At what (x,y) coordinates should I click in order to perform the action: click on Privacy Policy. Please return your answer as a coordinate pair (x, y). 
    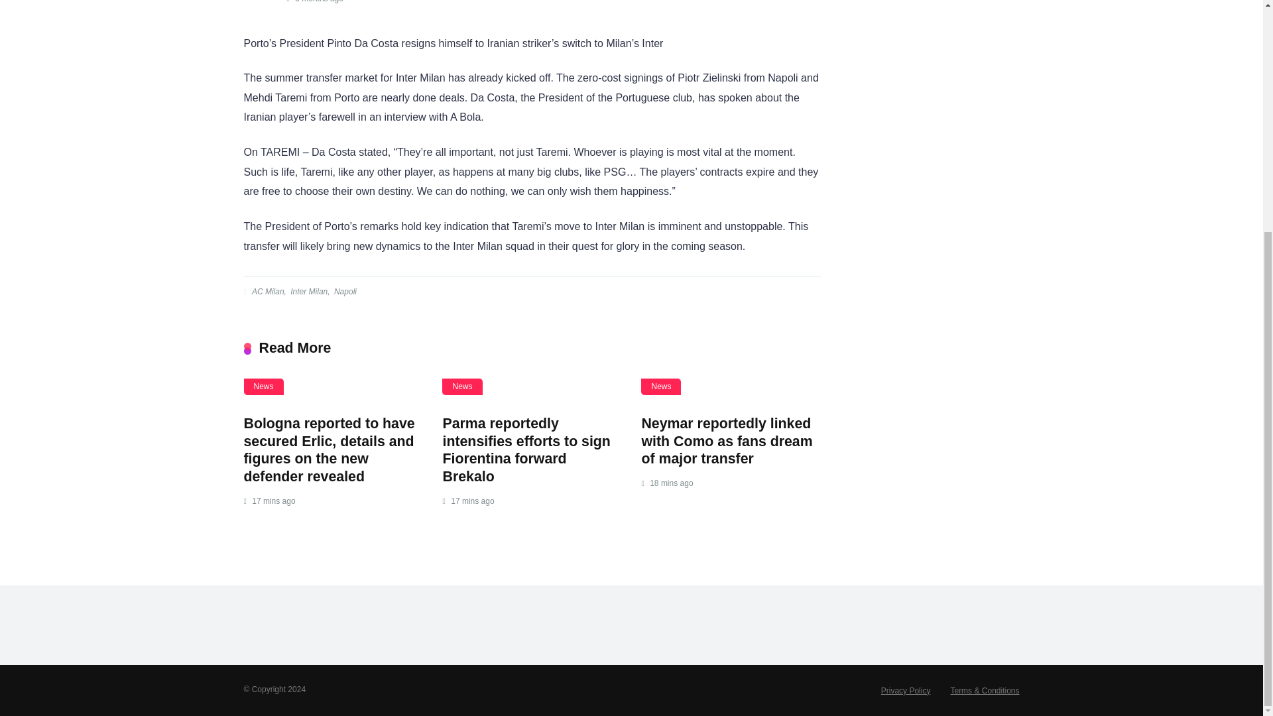
    Looking at the image, I should click on (906, 690).